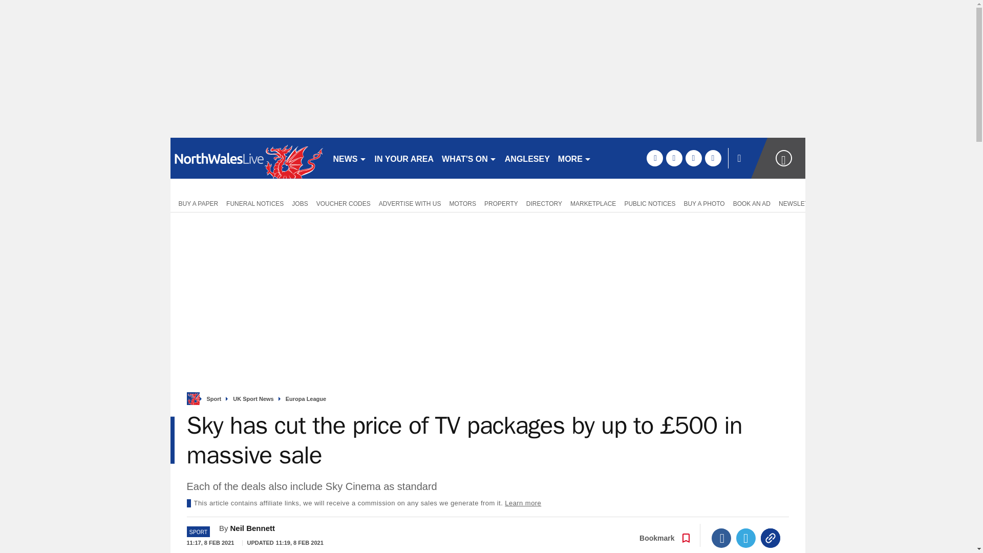  I want to click on pinterest, so click(693, 158).